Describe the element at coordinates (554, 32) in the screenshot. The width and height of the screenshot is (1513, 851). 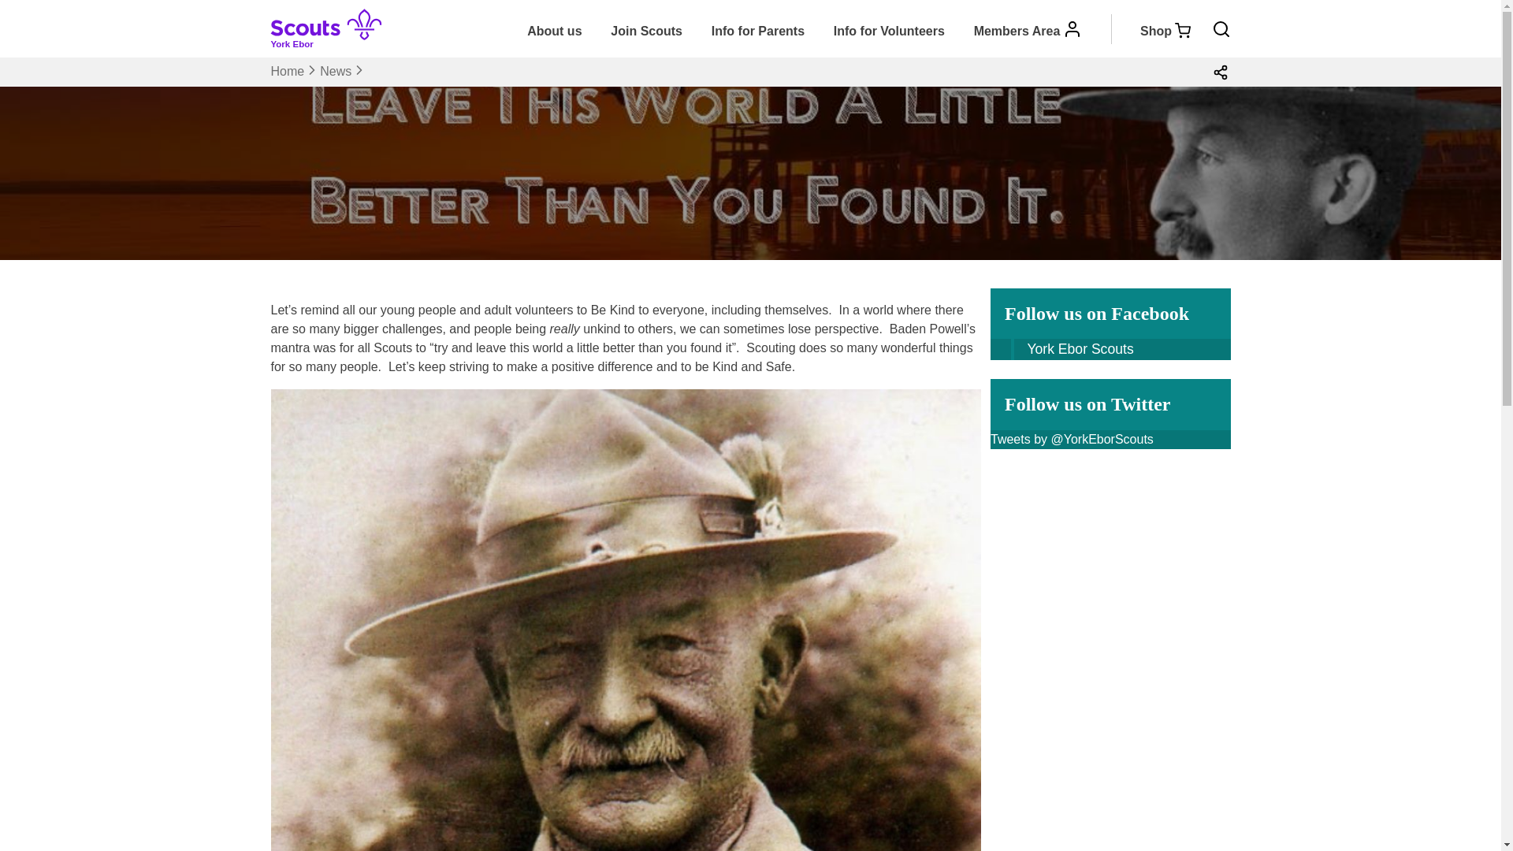
I see `About us` at that location.